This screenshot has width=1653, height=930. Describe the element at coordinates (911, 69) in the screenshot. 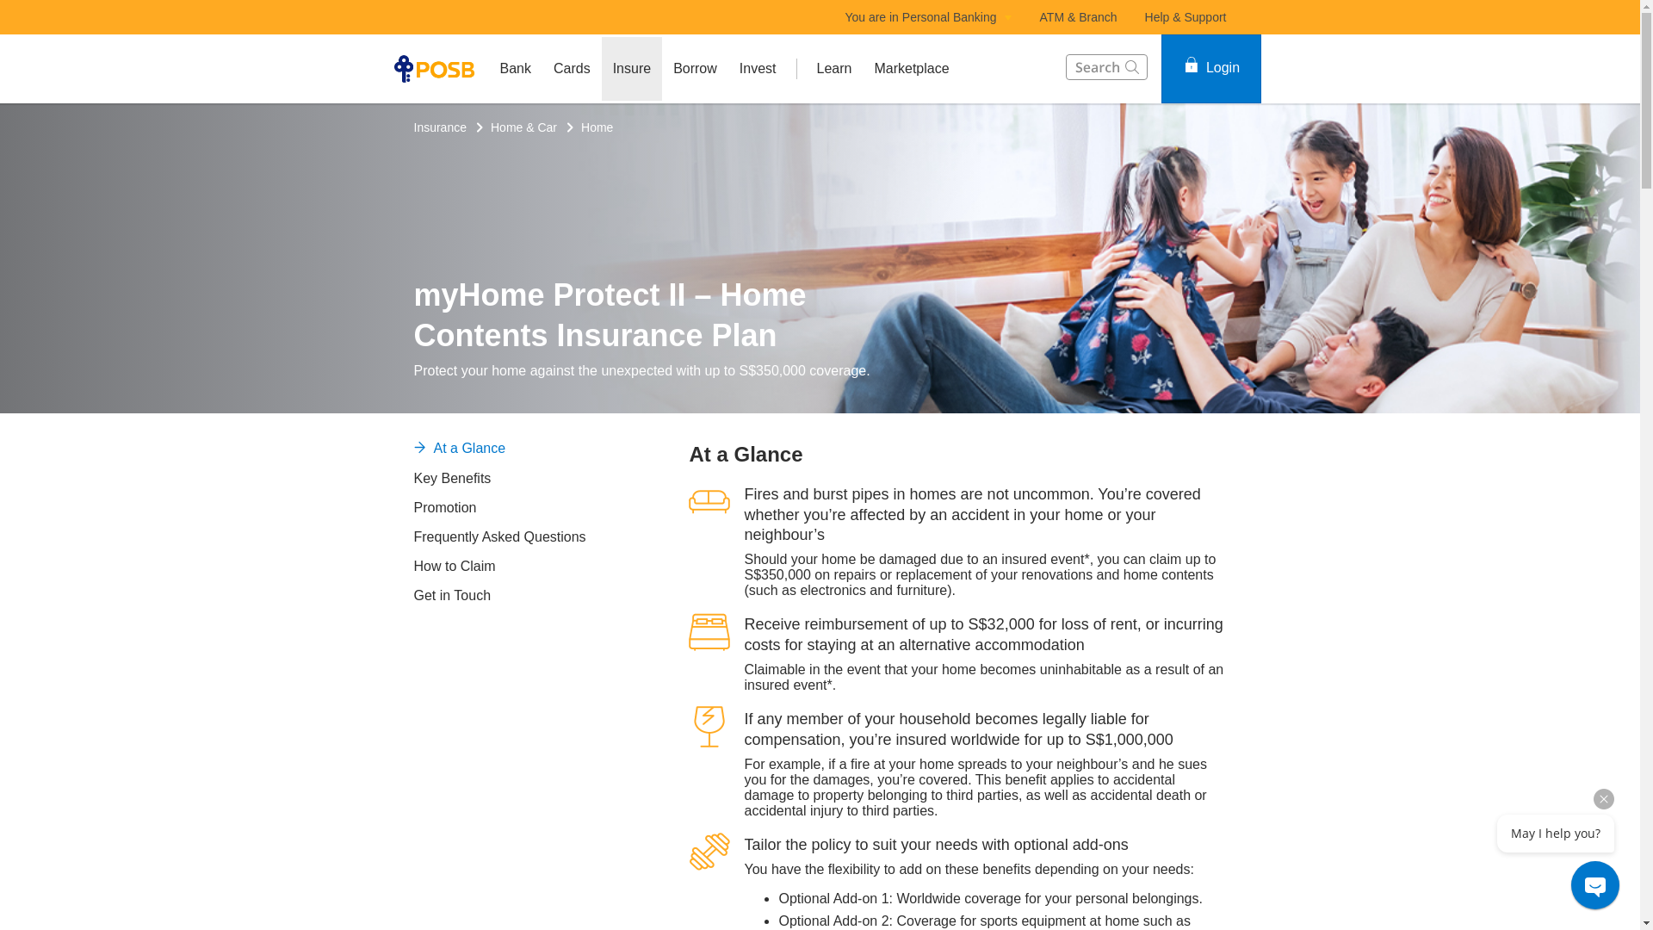

I see `Marketplace` at that location.